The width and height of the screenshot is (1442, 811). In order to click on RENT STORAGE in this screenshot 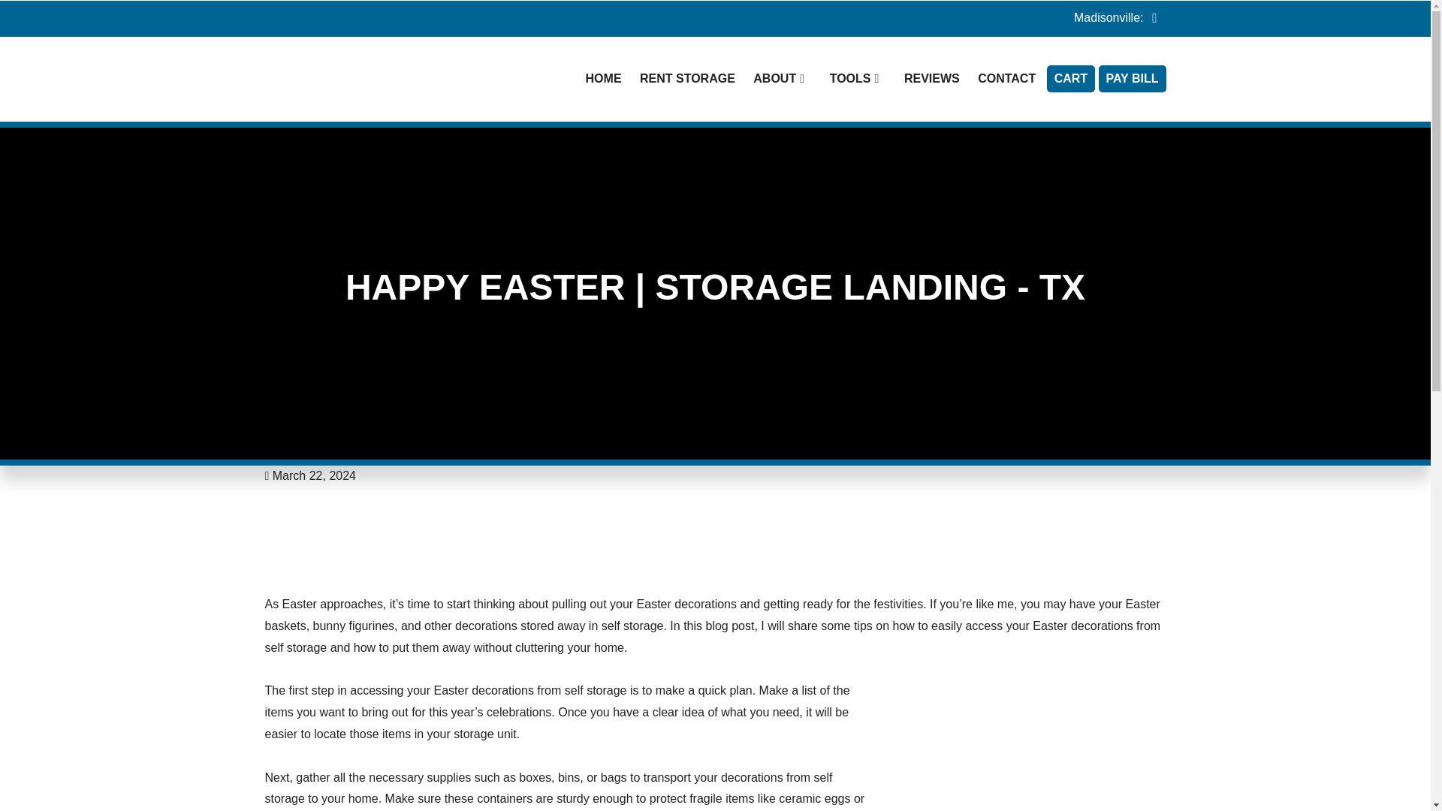, I will do `click(687, 79)`.